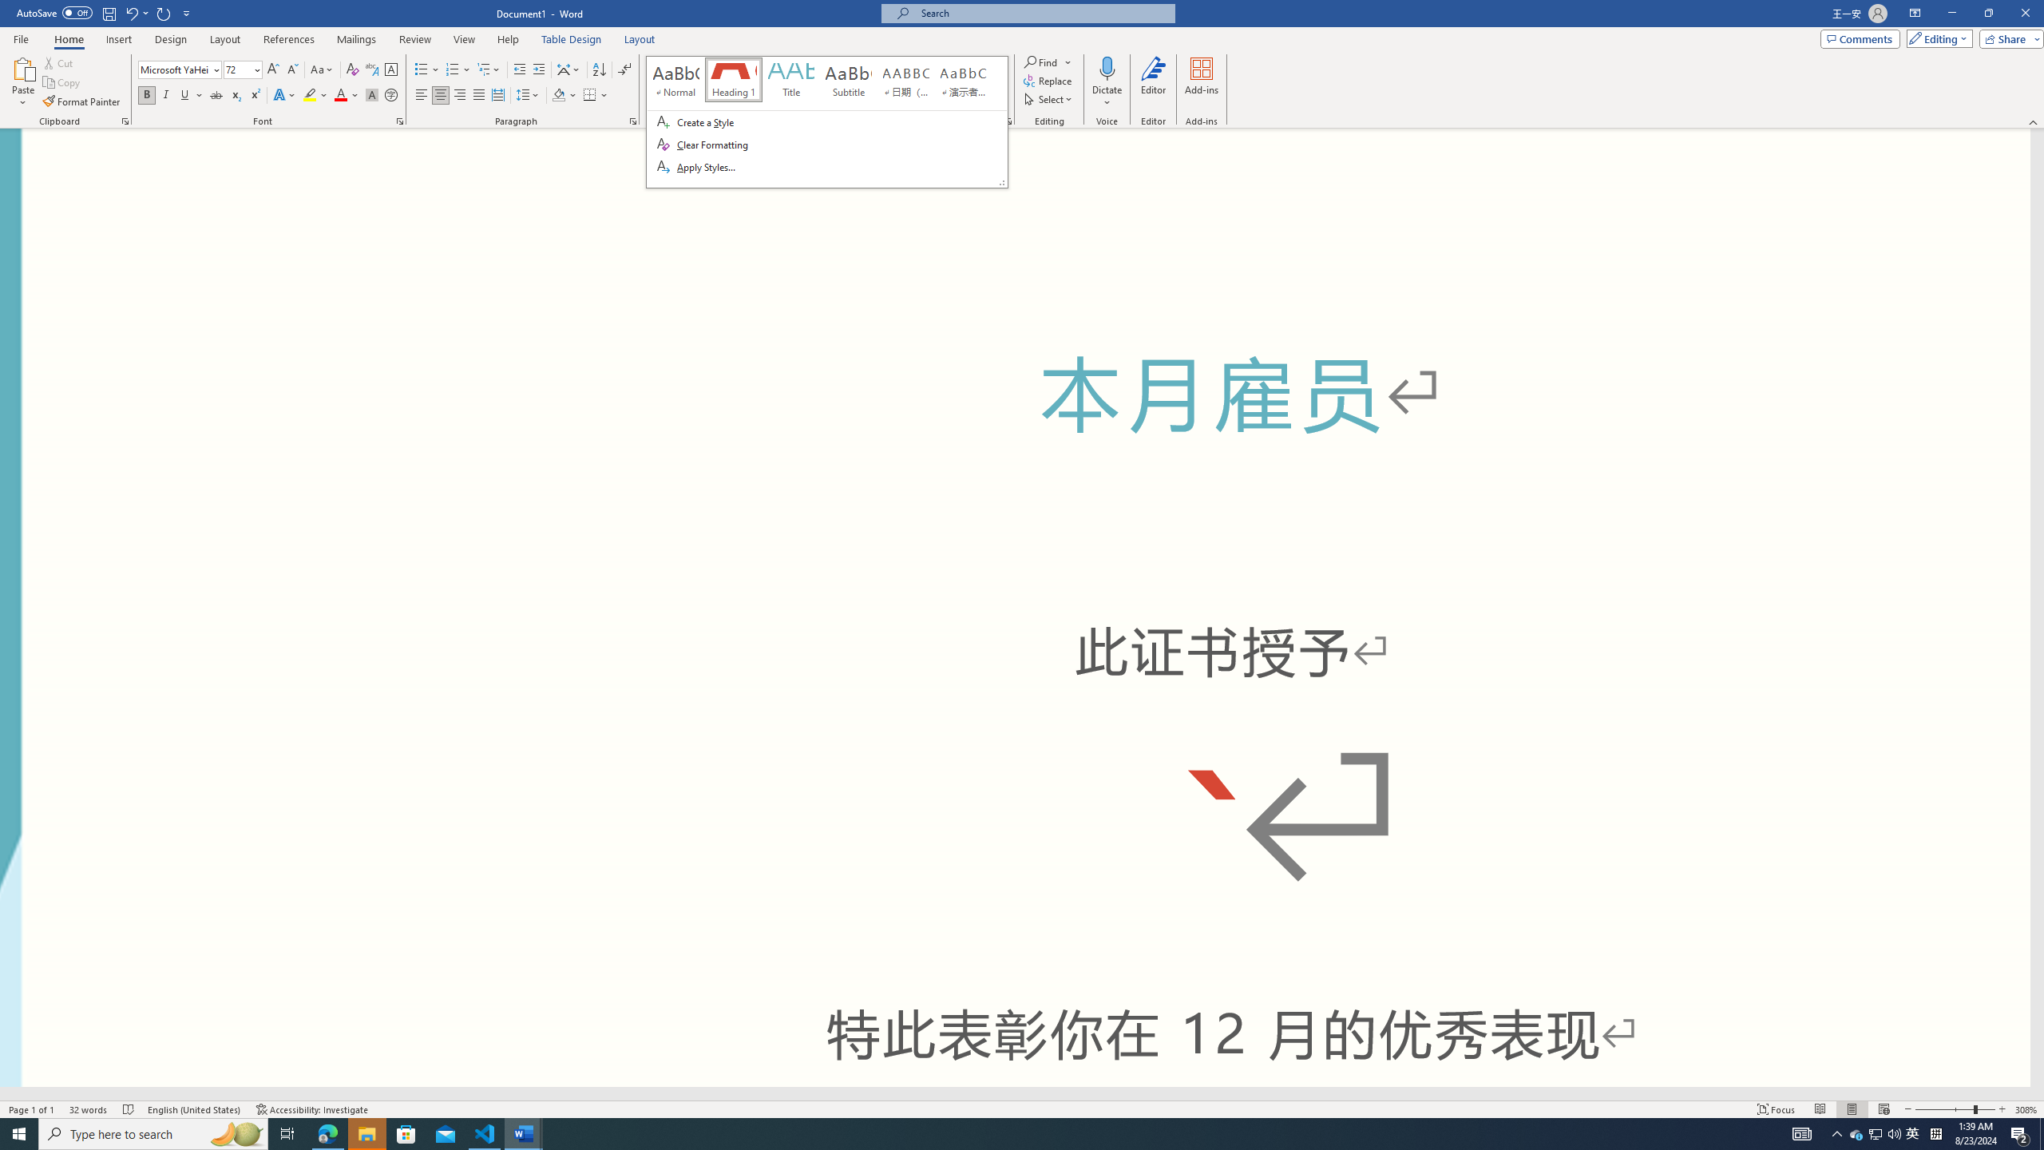  I want to click on Text Effects and Typography, so click(283, 96).